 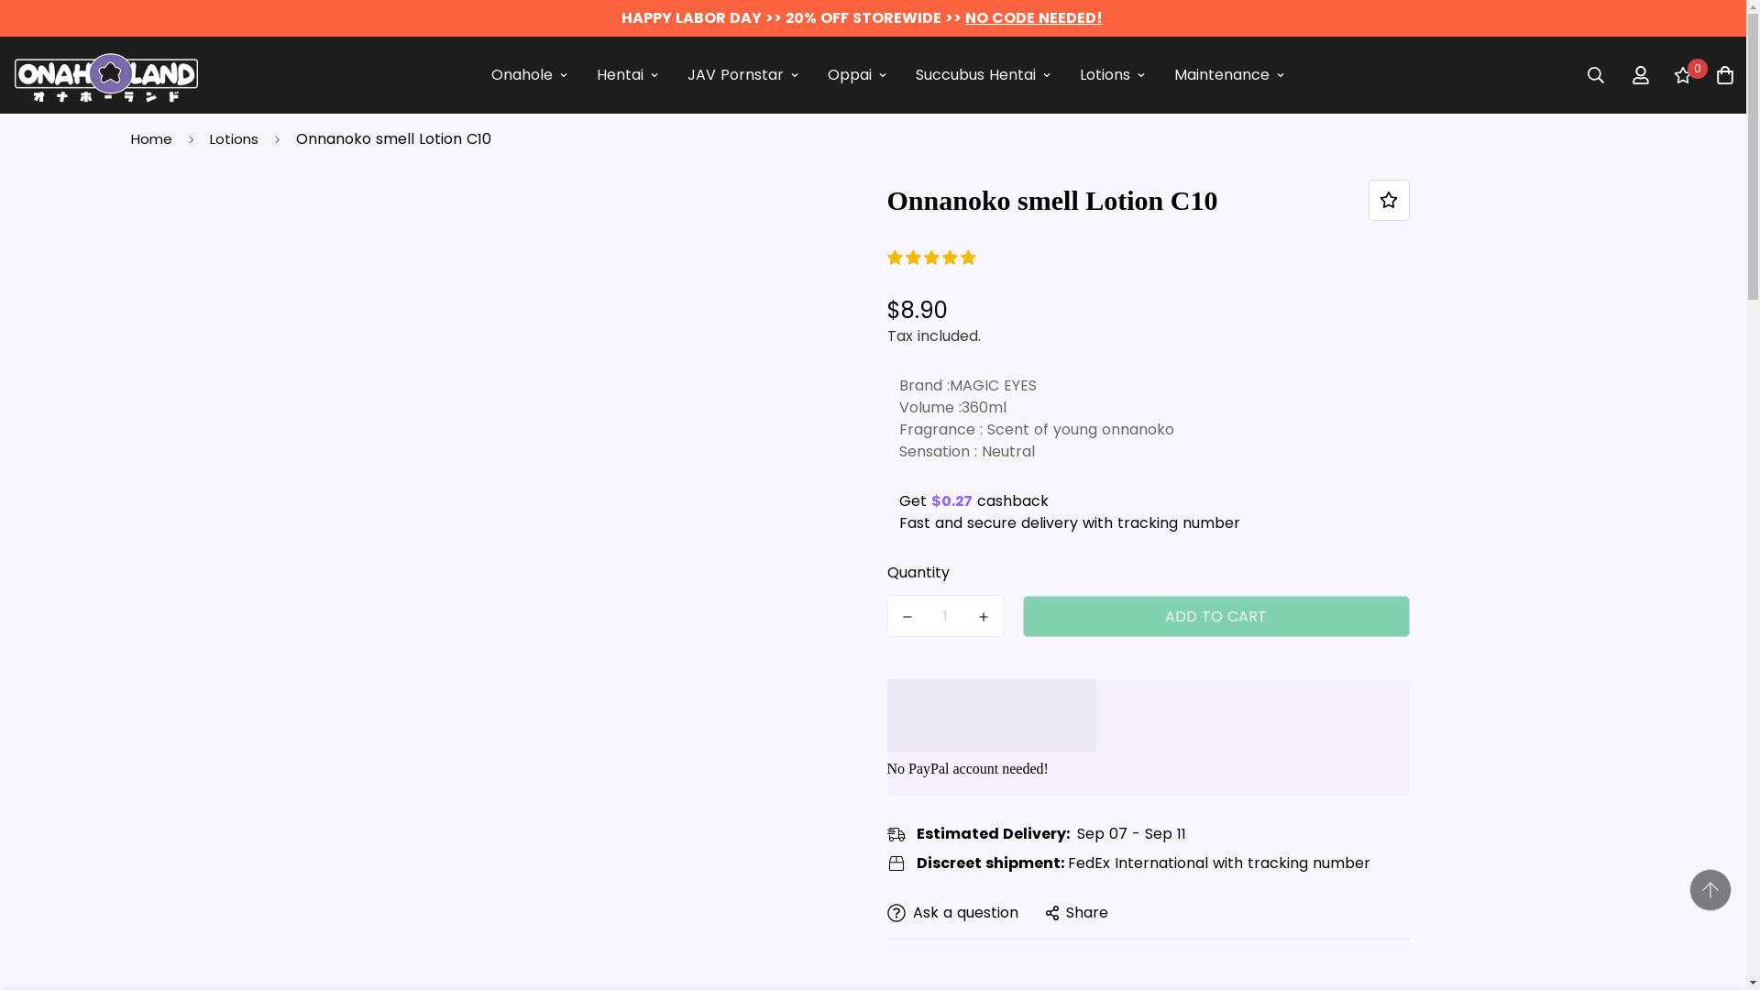 I want to click on JAV Pornstar, so click(x=742, y=74).